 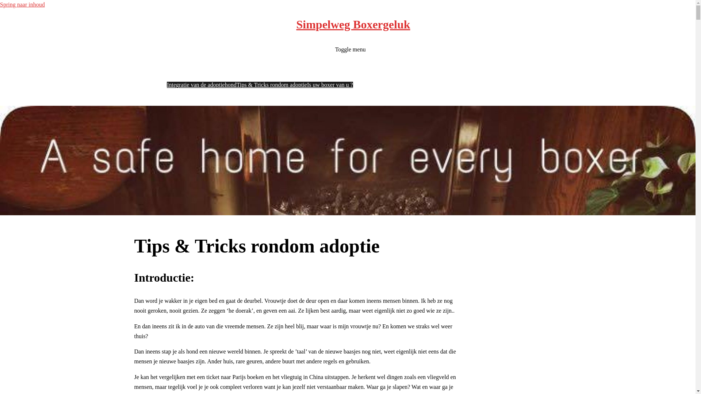 I want to click on Boxers ter adoptie, so click(x=264, y=65).